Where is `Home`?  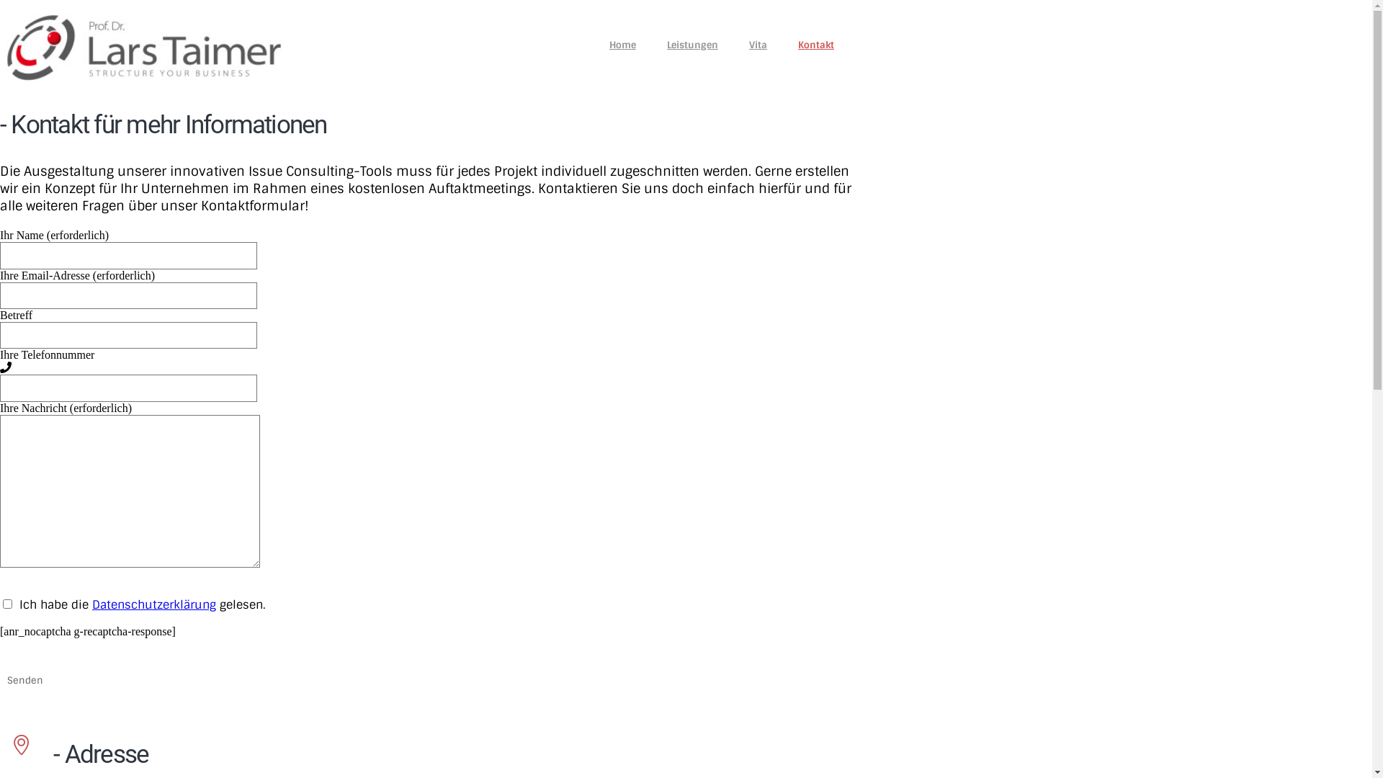
Home is located at coordinates (622, 43).